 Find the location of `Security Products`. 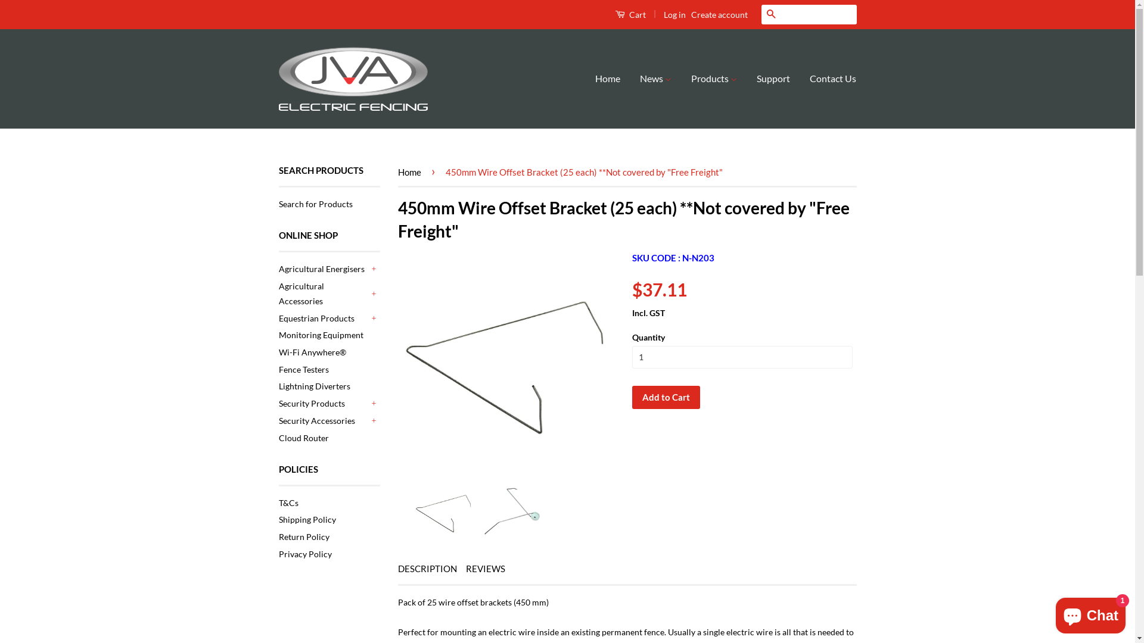

Security Products is located at coordinates (324, 404).